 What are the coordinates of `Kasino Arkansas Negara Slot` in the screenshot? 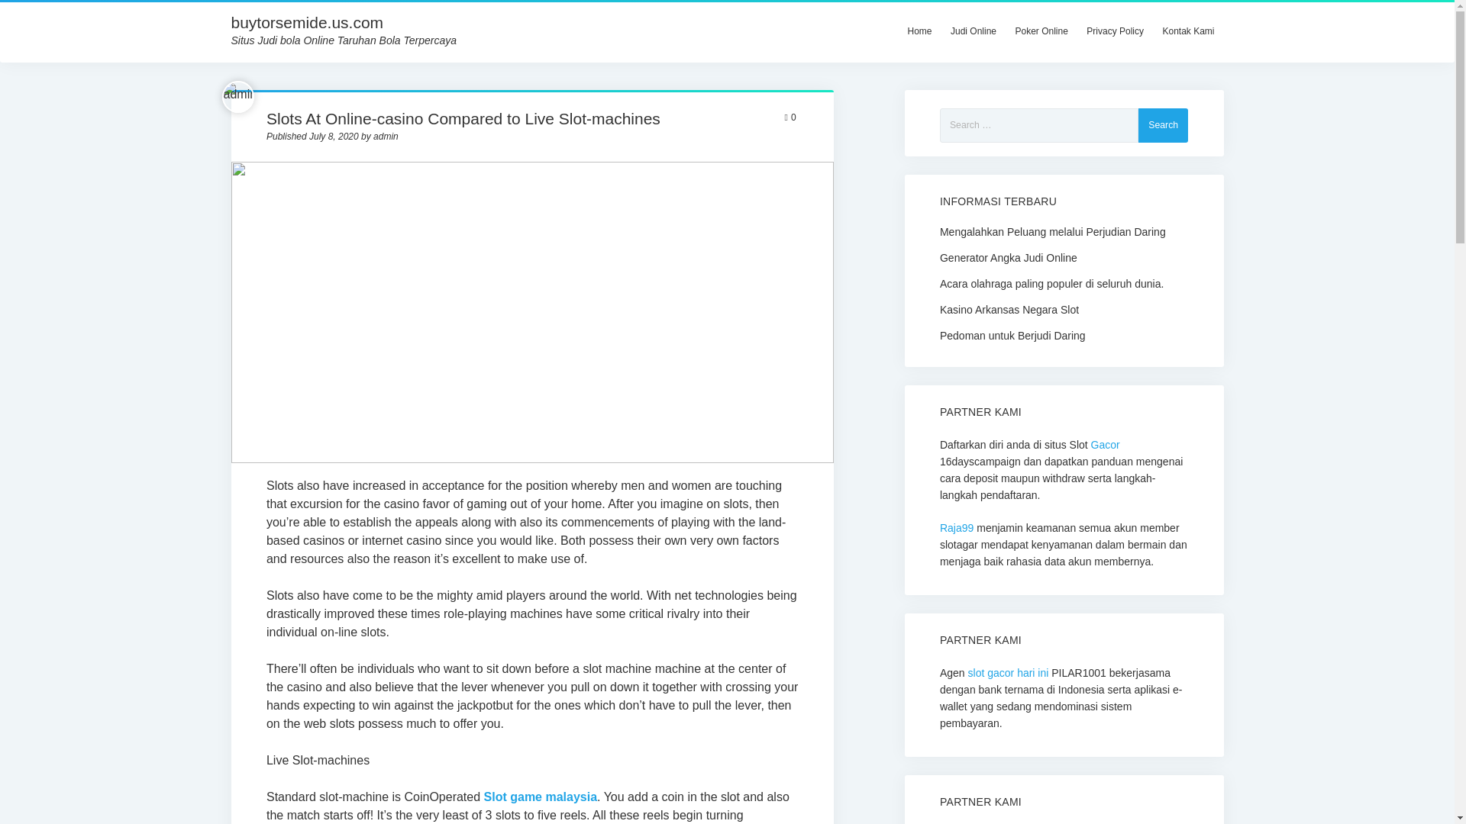 It's located at (1063, 308).